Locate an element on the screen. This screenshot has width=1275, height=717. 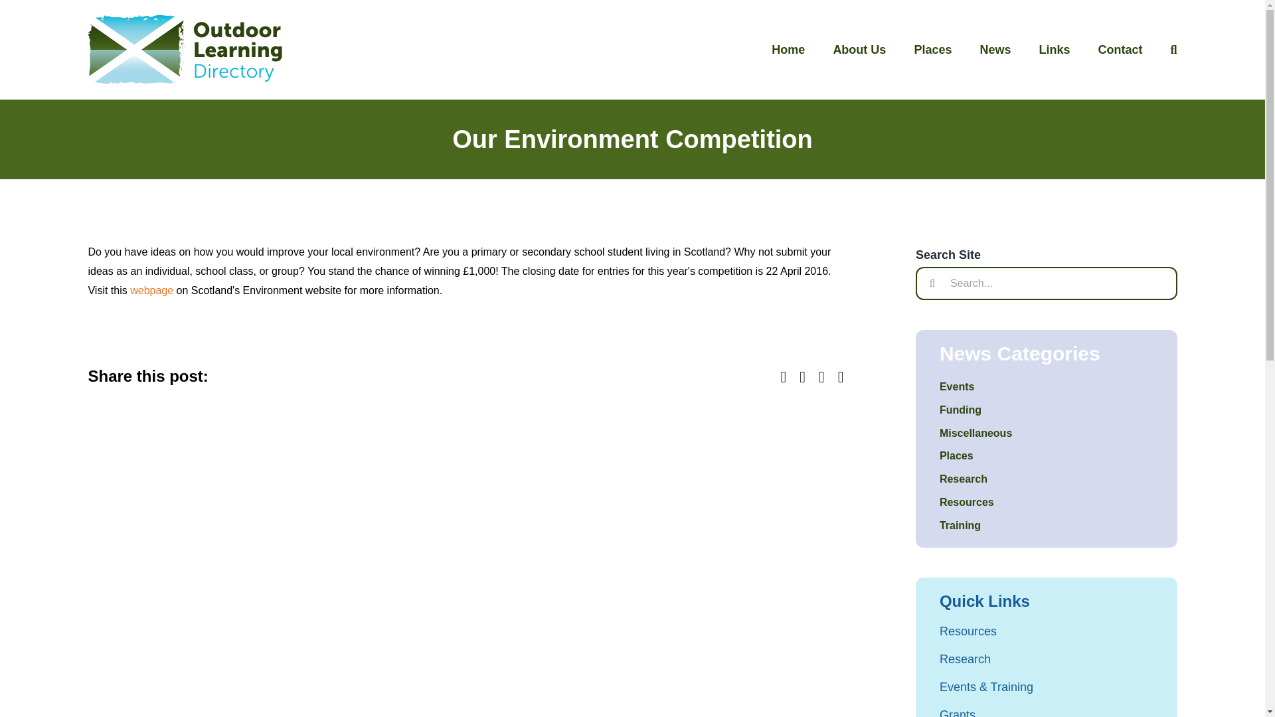
Twitter is located at coordinates (802, 376).